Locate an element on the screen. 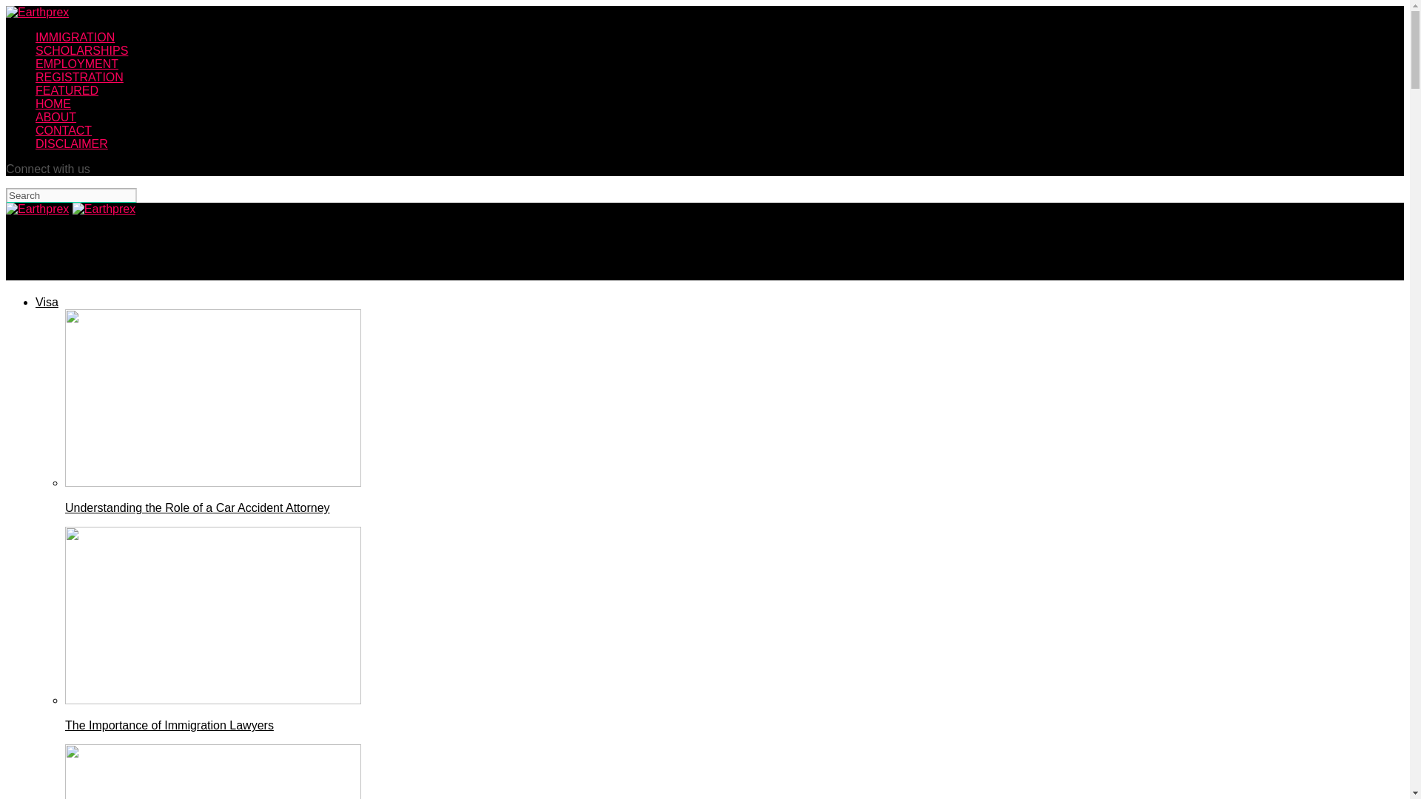 This screenshot has width=1421, height=799. DISCLAIMER is located at coordinates (71, 144).